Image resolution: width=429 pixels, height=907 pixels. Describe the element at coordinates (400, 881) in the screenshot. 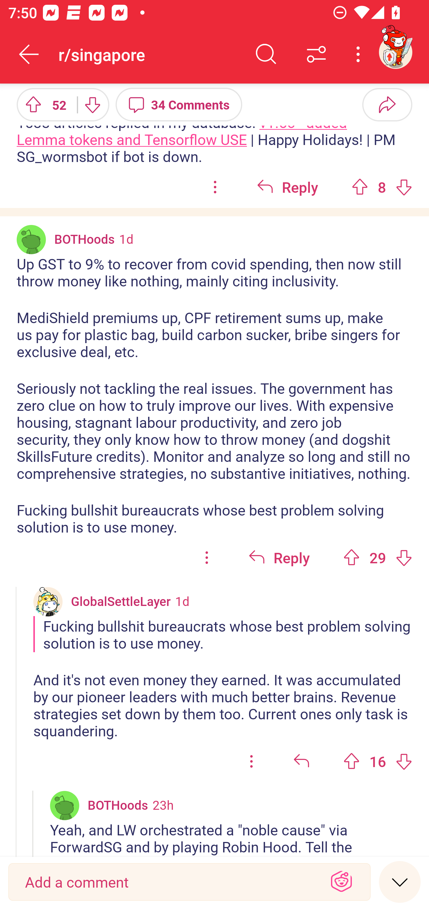

I see `Speed read` at that location.